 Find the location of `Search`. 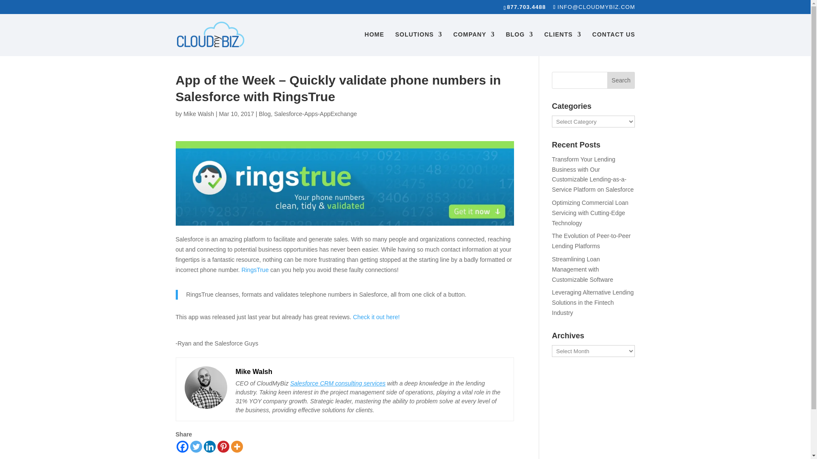

Search is located at coordinates (621, 80).